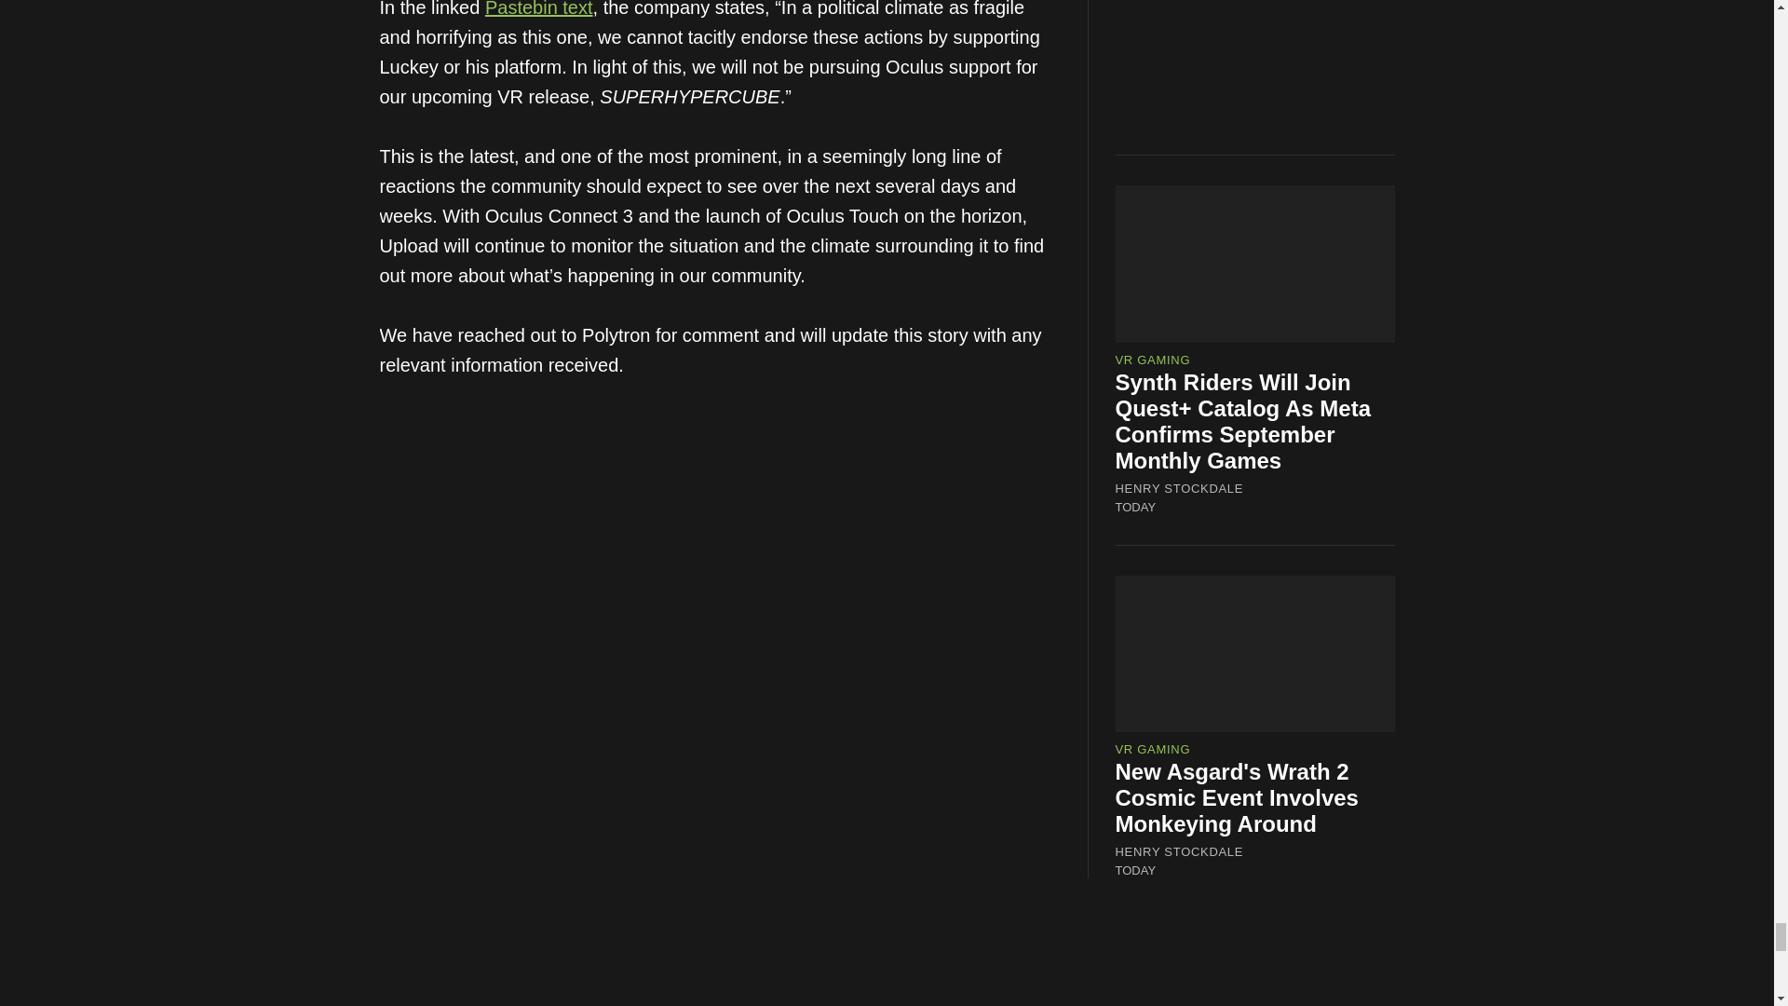 This screenshot has width=1788, height=1006. Describe the element at coordinates (538, 9) in the screenshot. I see `Pastebin text` at that location.